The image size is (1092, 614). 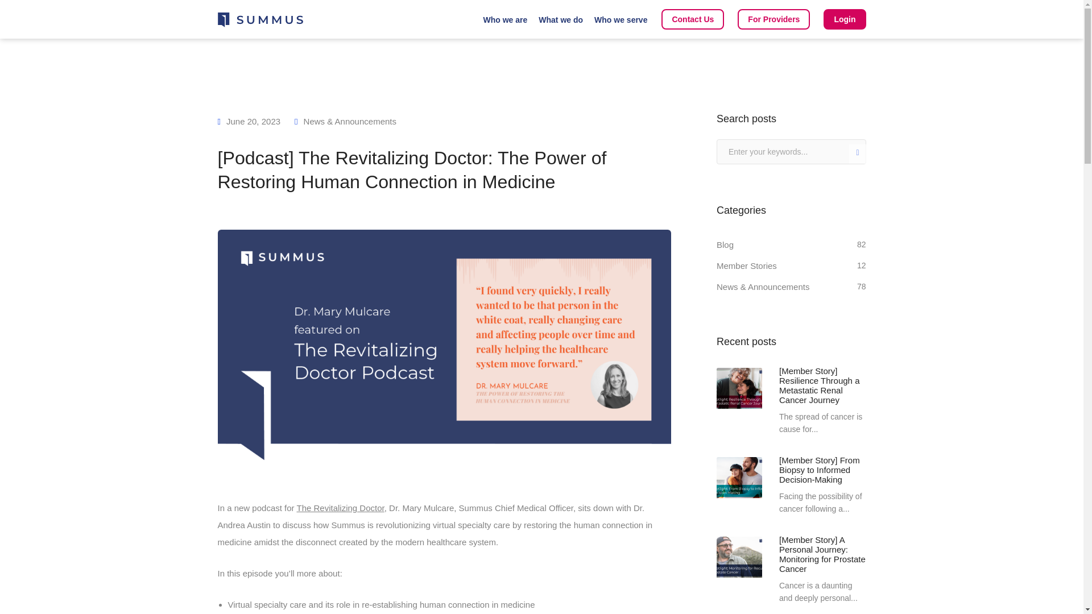 What do you see at coordinates (725, 244) in the screenshot?
I see `Blog` at bounding box center [725, 244].